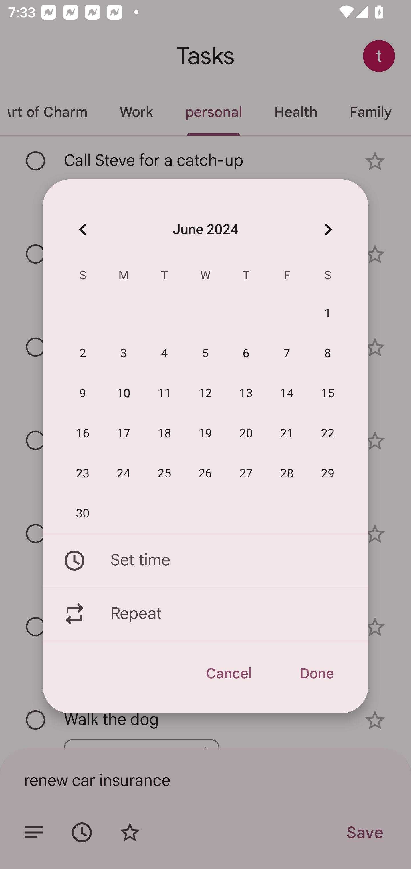 The image size is (411, 869). I want to click on 3 03 June 2024, so click(124, 354).